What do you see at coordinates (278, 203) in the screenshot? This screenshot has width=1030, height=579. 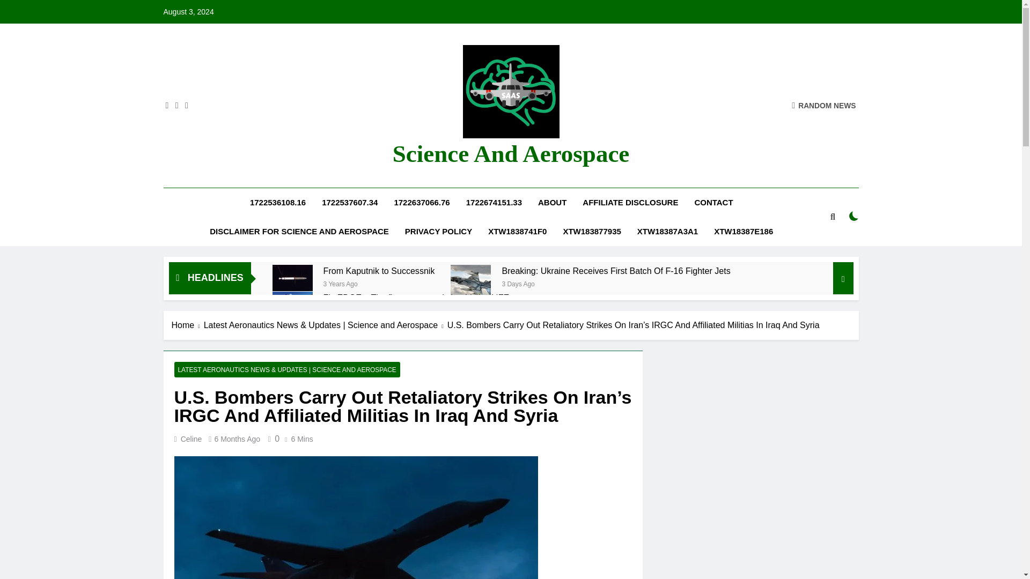 I see `1722536108.16` at bounding box center [278, 203].